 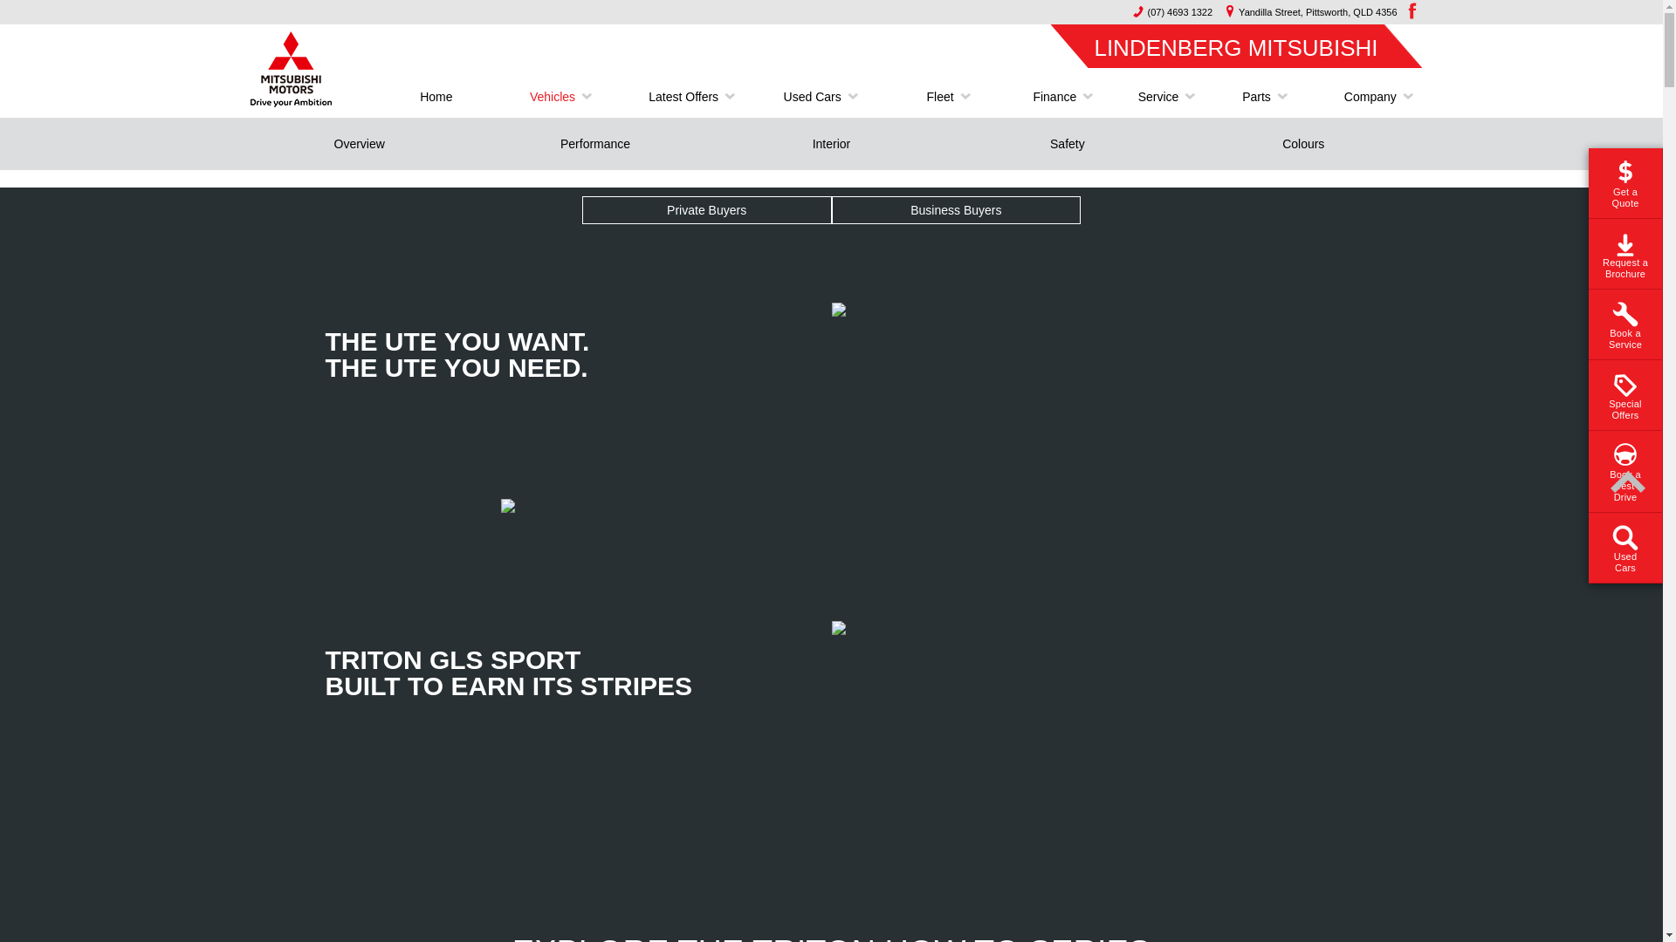 What do you see at coordinates (1068, 144) in the screenshot?
I see `Safety` at bounding box center [1068, 144].